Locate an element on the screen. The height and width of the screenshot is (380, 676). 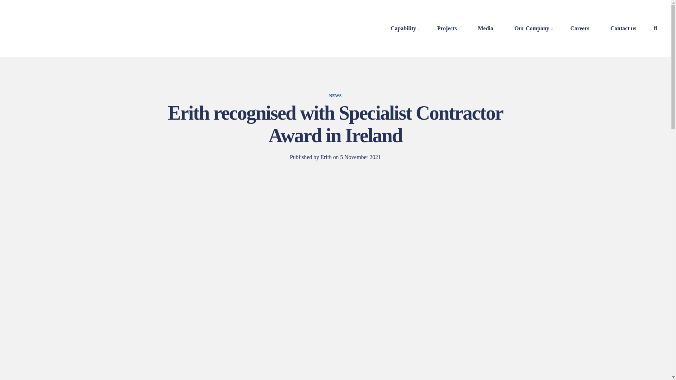
Capability is located at coordinates (407, 28).